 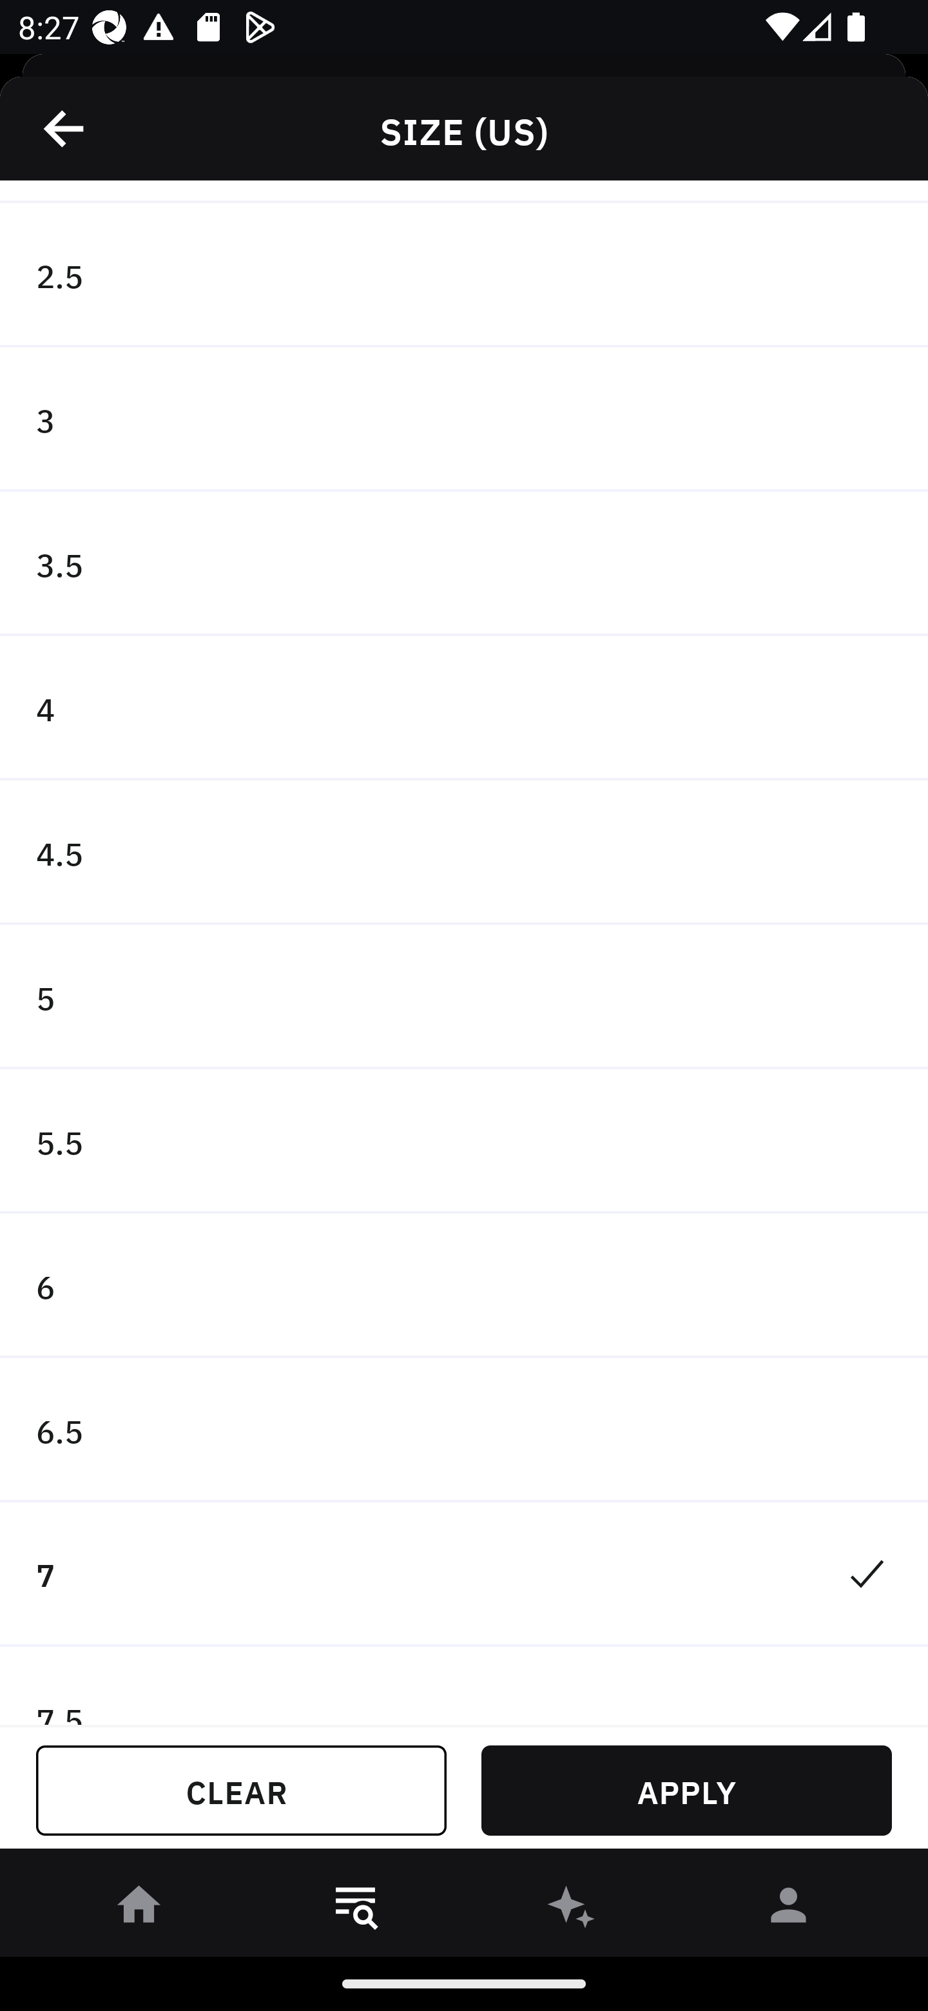 What do you see at coordinates (464, 997) in the screenshot?
I see `5` at bounding box center [464, 997].